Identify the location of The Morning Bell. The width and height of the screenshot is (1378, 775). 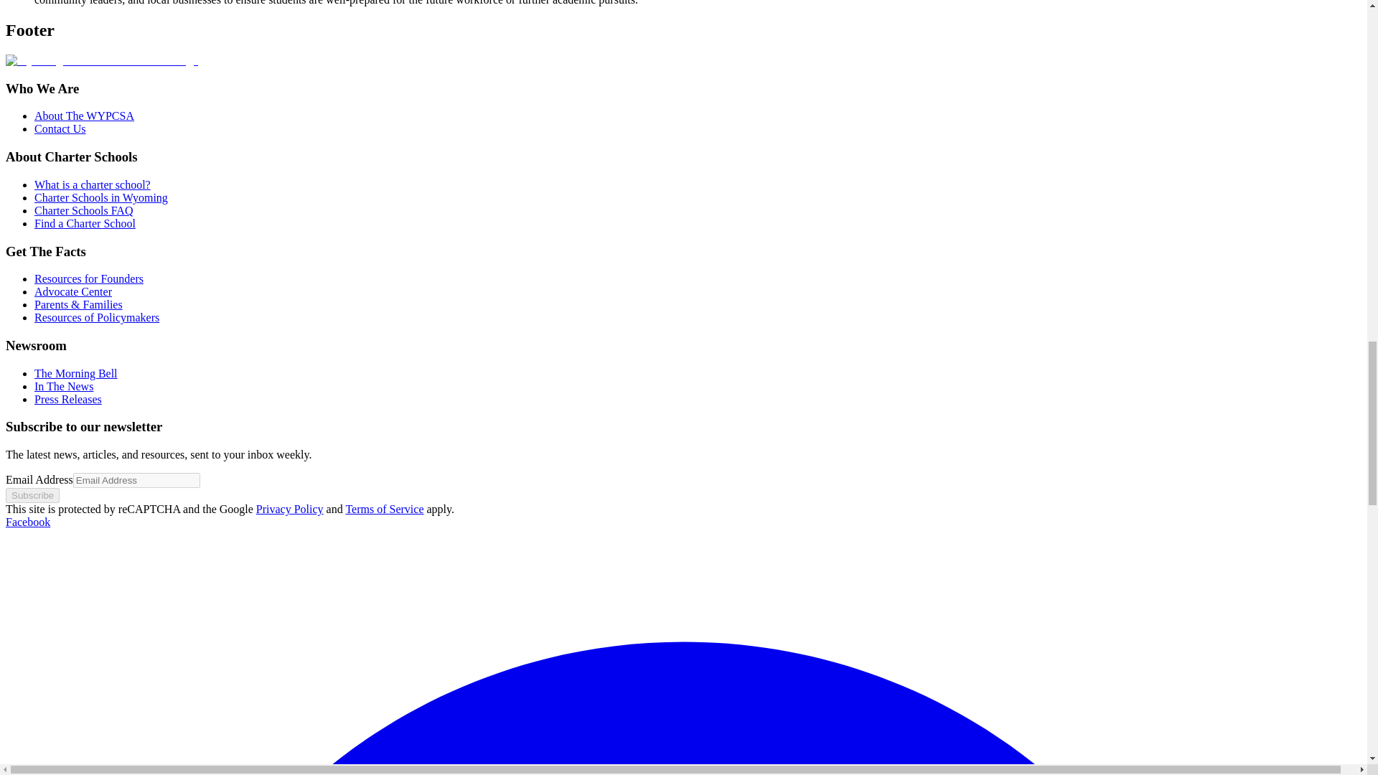
(76, 373).